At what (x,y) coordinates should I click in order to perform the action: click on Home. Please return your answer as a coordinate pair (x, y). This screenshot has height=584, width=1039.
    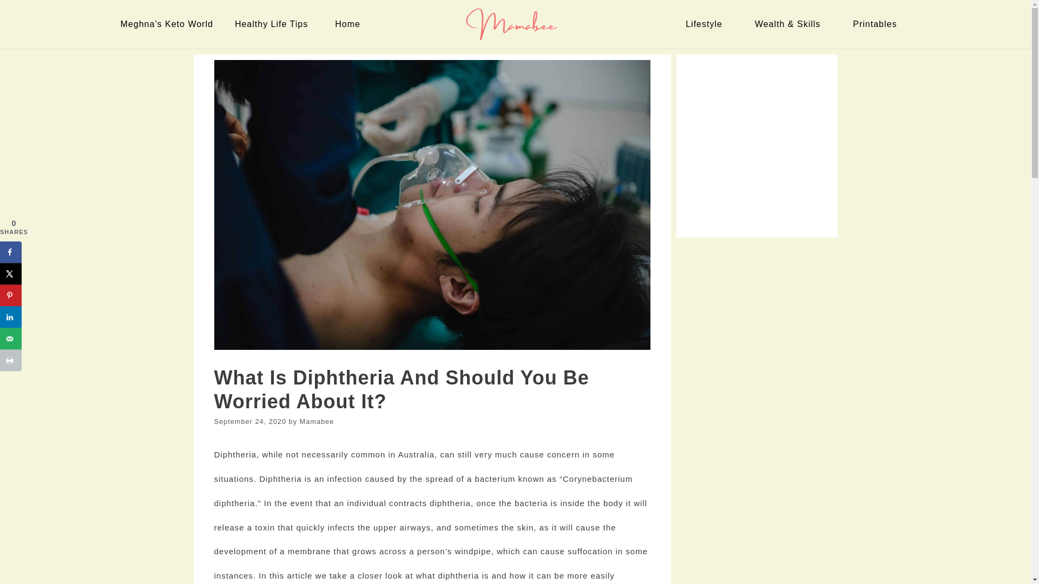
    Looking at the image, I should click on (350, 24).